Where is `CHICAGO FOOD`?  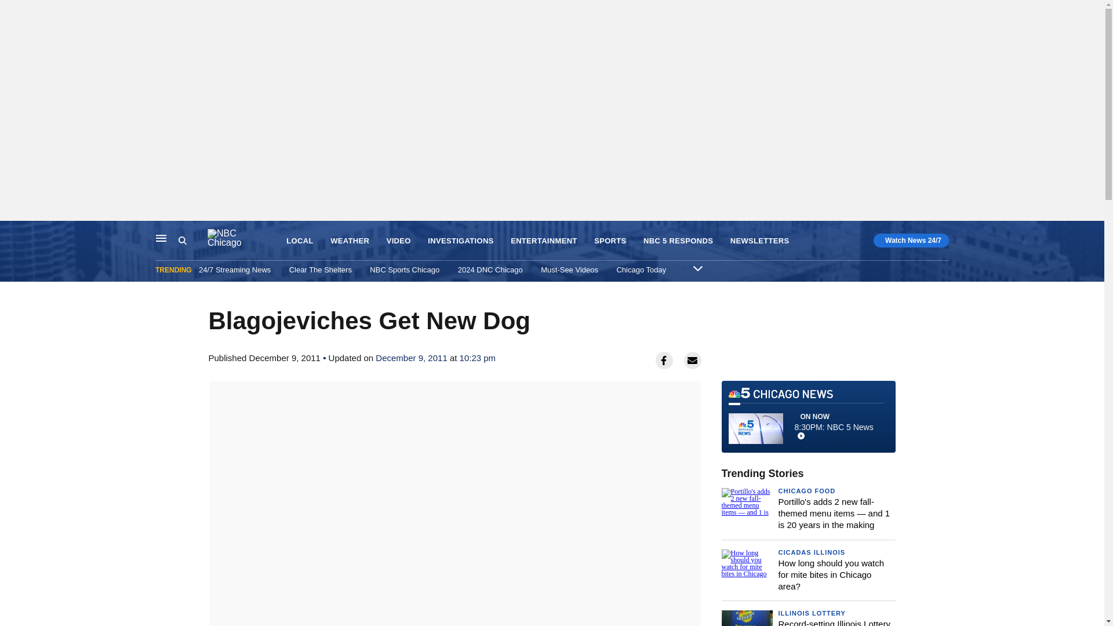
CHICAGO FOOD is located at coordinates (759, 241).